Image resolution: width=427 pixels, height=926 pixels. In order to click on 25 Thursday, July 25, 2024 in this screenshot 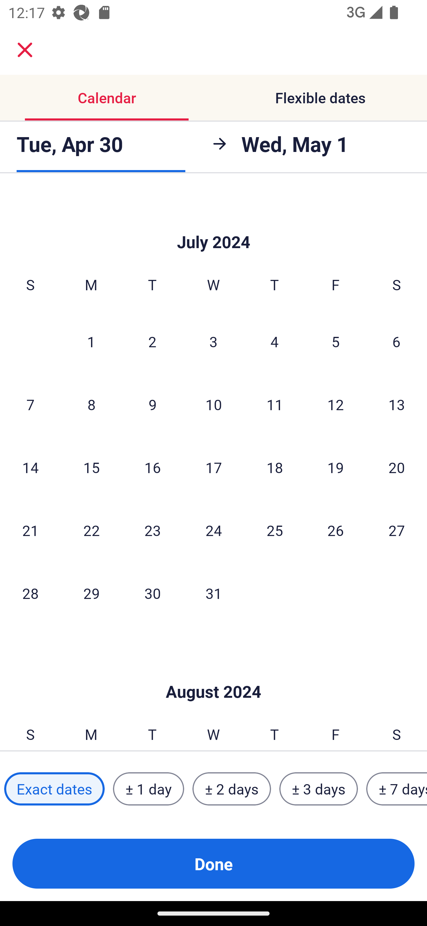, I will do `click(275, 530)`.